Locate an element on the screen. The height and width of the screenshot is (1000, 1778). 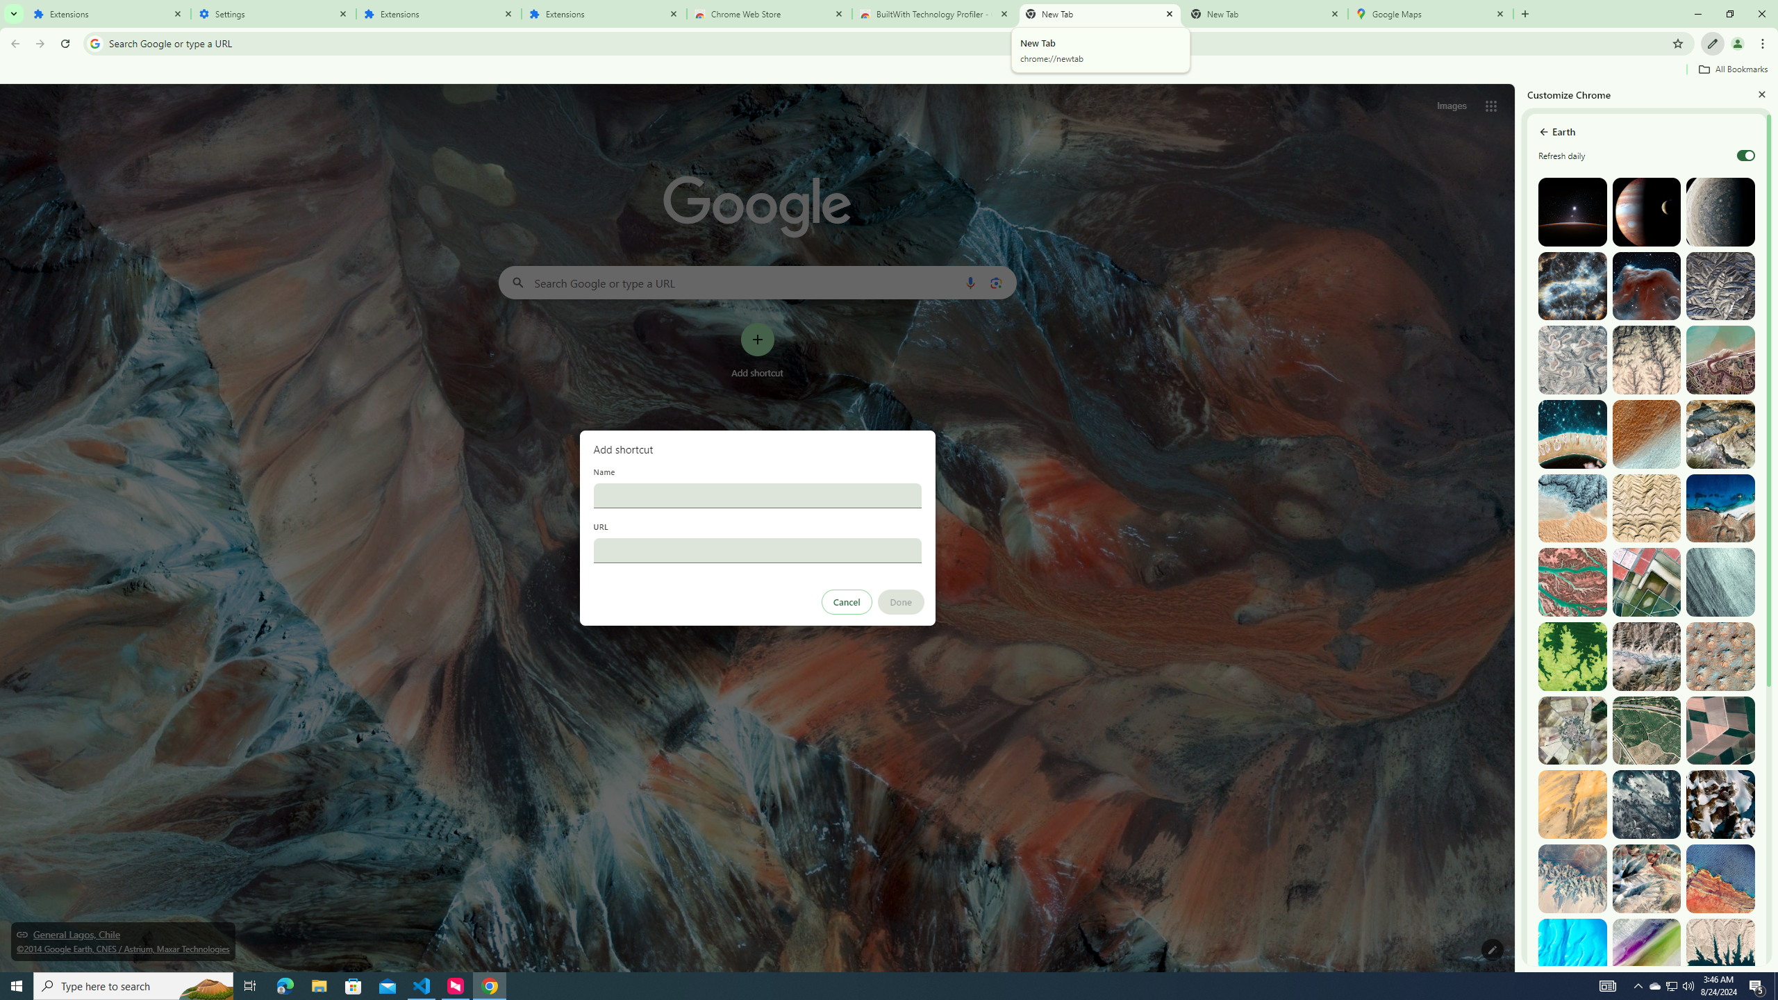
Hardap, Namibia is located at coordinates (1572, 508).